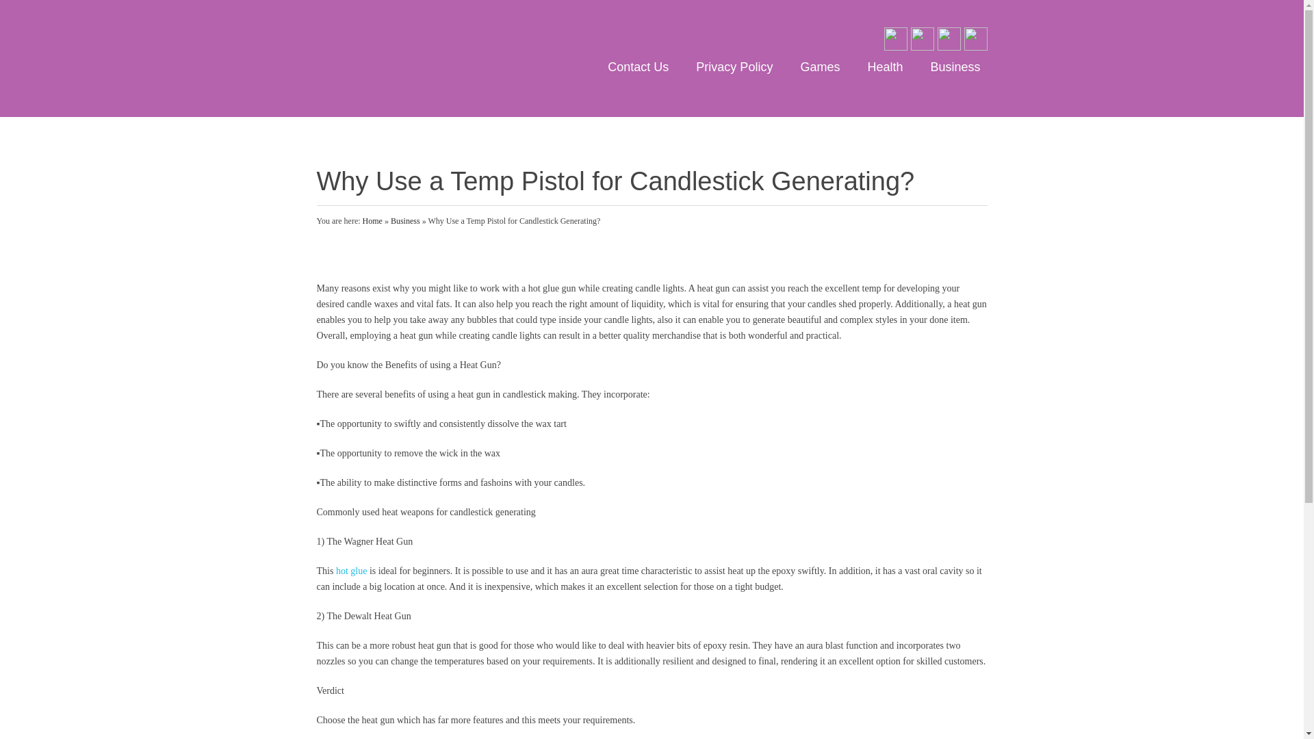  What do you see at coordinates (884, 67) in the screenshot?
I see `Health` at bounding box center [884, 67].